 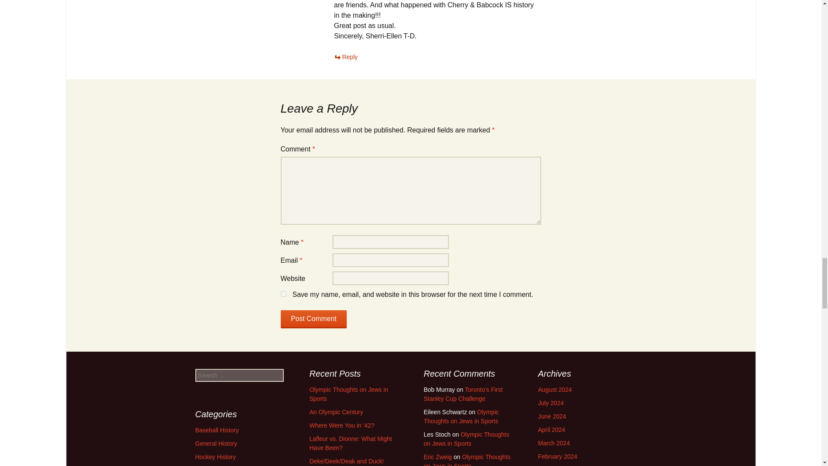 What do you see at coordinates (351, 443) in the screenshot?
I see `Lafleur vs. Dionne: What Might Have Been?` at bounding box center [351, 443].